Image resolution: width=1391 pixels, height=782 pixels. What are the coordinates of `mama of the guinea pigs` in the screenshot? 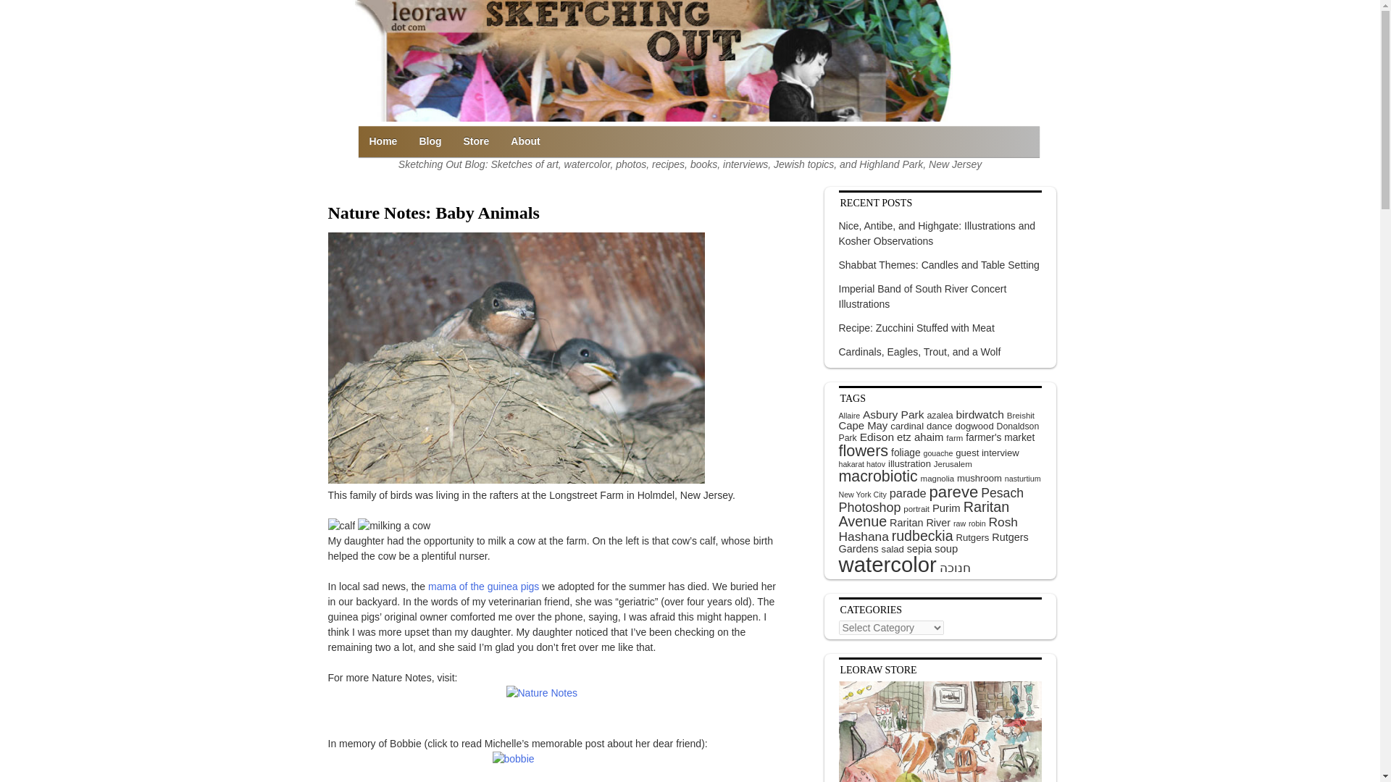 It's located at (484, 586).